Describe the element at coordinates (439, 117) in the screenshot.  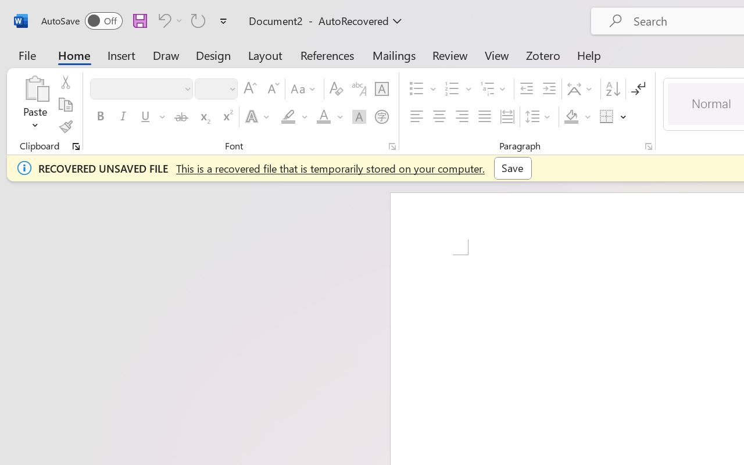
I see `Center` at that location.